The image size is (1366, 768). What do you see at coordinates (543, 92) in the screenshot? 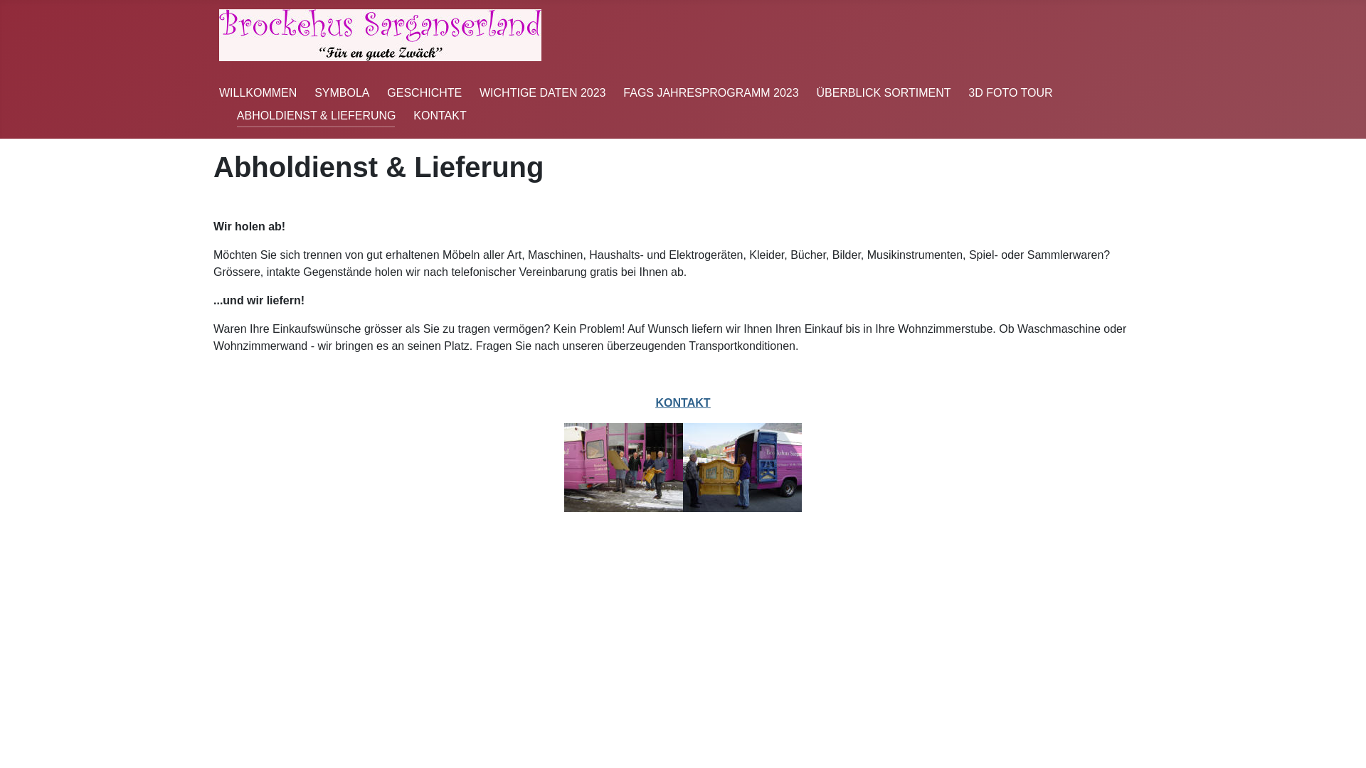
I see `WICHTIGE DATEN 2023` at bounding box center [543, 92].